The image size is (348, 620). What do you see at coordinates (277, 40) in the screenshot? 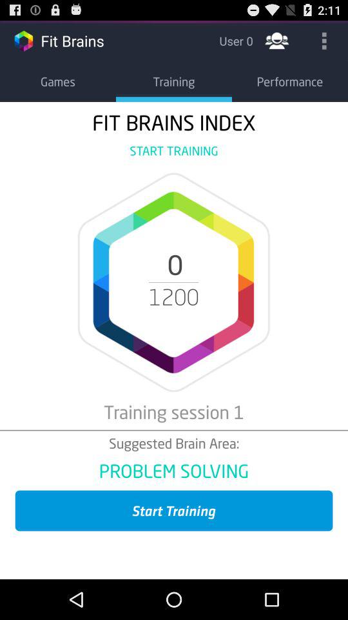
I see `choose the app to the right of the user 0 item` at bounding box center [277, 40].